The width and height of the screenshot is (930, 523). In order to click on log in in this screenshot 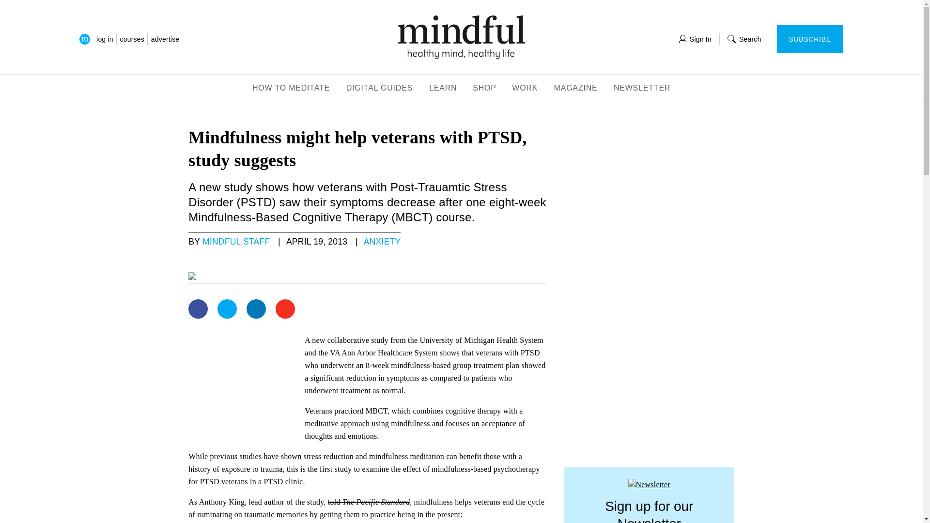, I will do `click(105, 39)`.